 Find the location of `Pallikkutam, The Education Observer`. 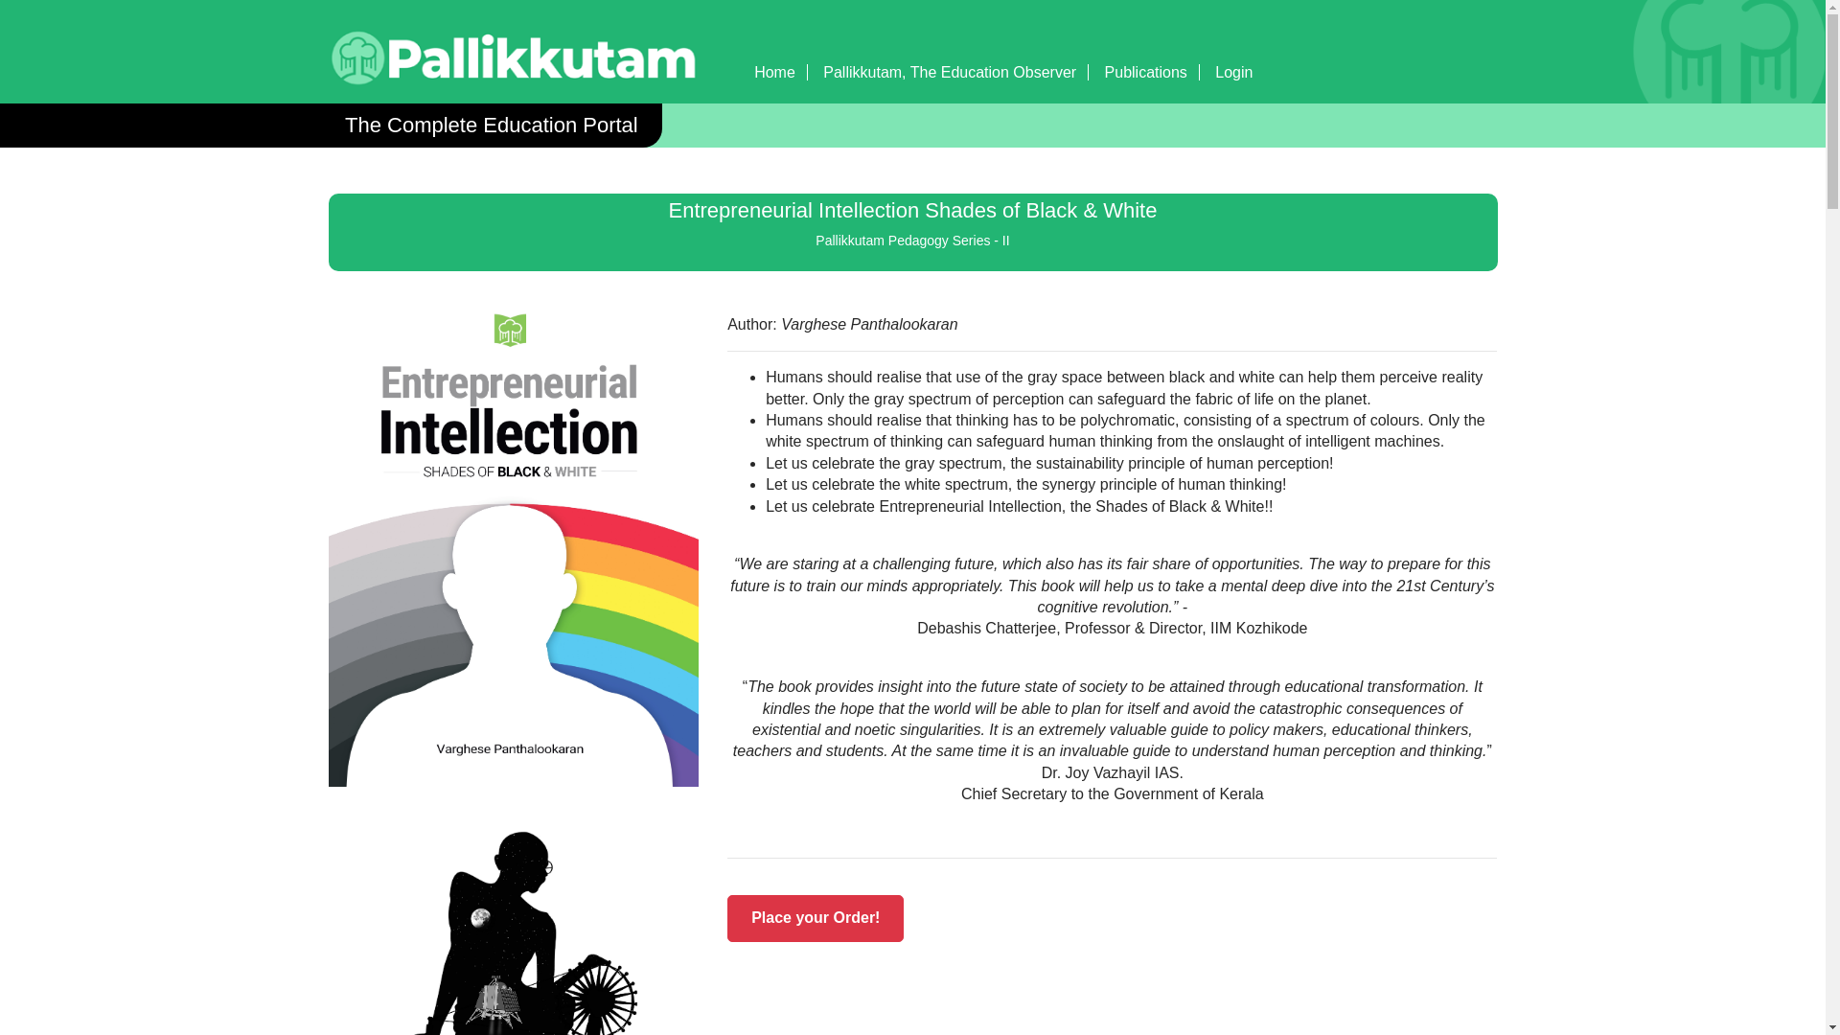

Pallikkutam, The Education Observer is located at coordinates (949, 72).